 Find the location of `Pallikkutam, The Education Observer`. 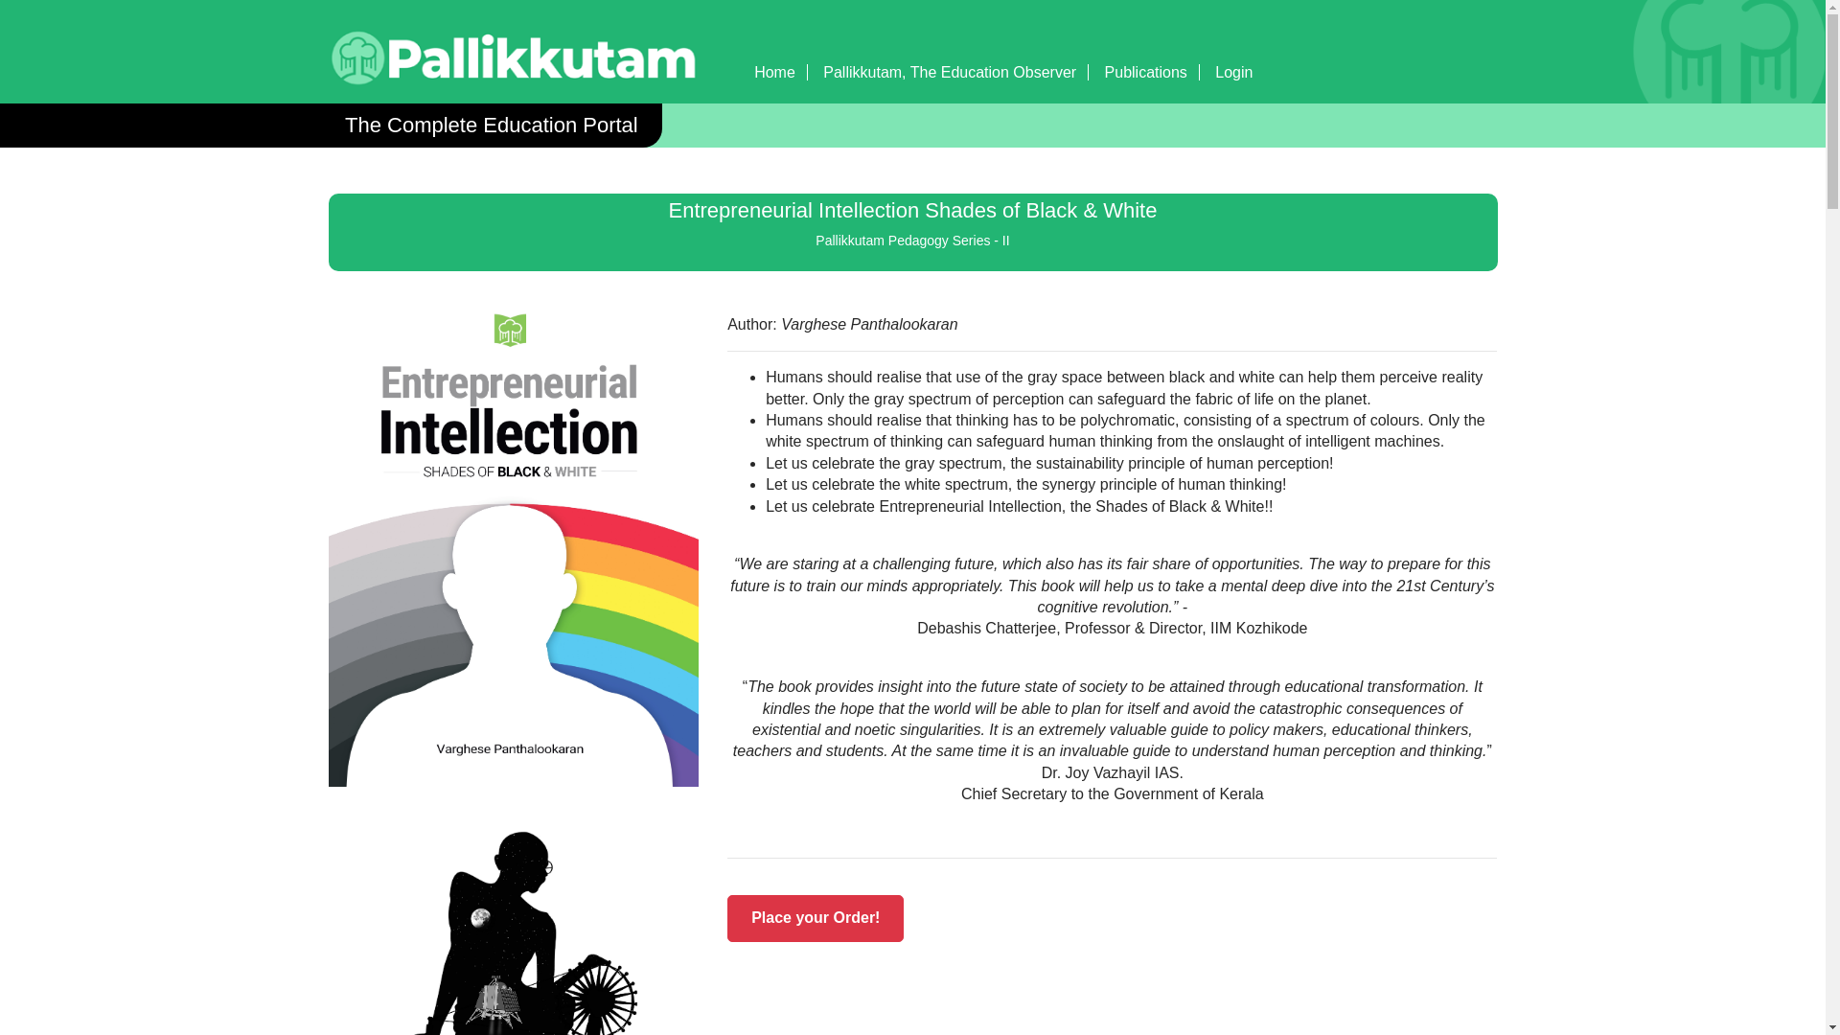

Pallikkutam, The Education Observer is located at coordinates (949, 72).